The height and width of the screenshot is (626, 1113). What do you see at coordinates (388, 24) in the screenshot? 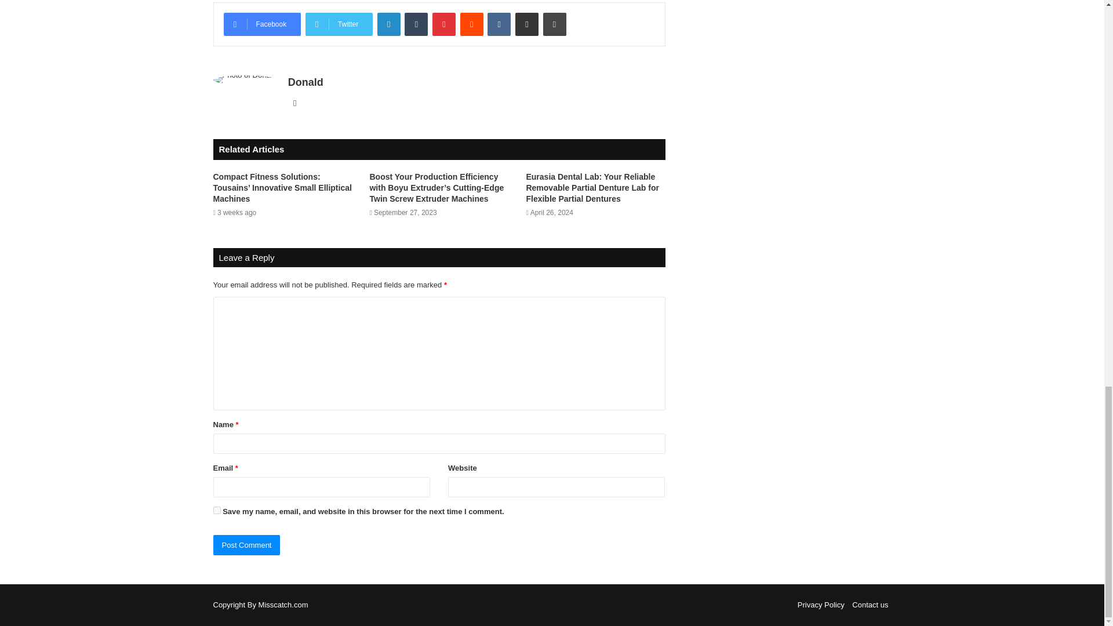
I see `LinkedIn` at bounding box center [388, 24].